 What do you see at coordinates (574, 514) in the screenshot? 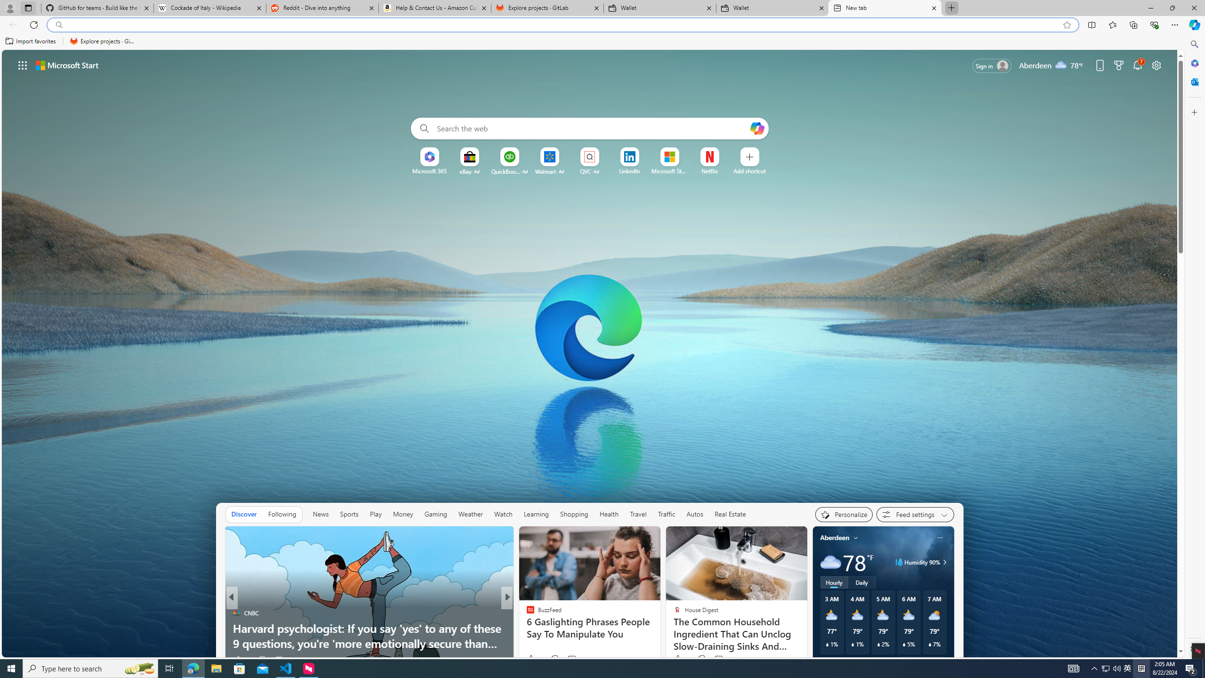
I see `Shopping` at bounding box center [574, 514].